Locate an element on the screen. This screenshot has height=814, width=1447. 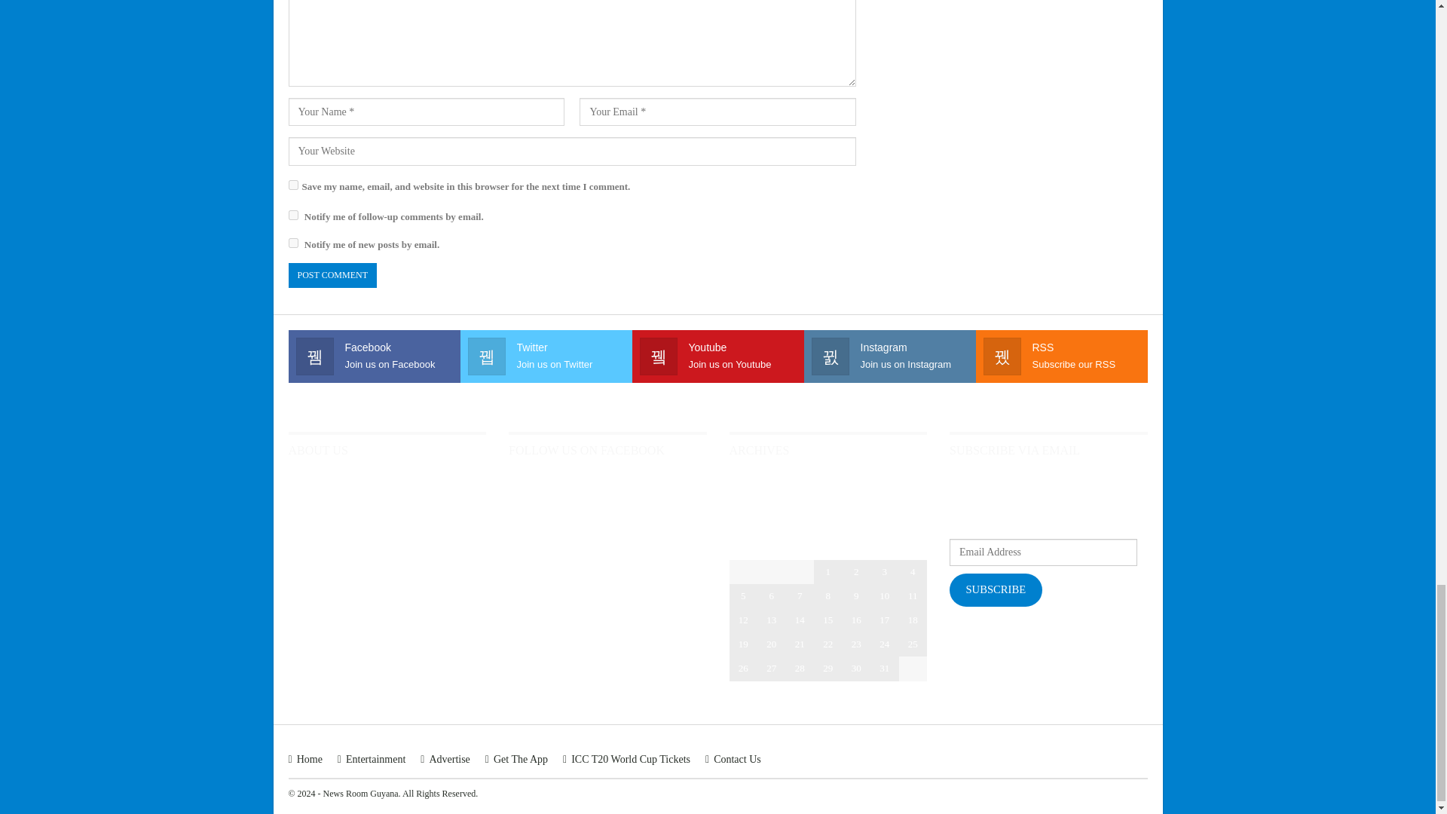
Post Comment is located at coordinates (332, 275).